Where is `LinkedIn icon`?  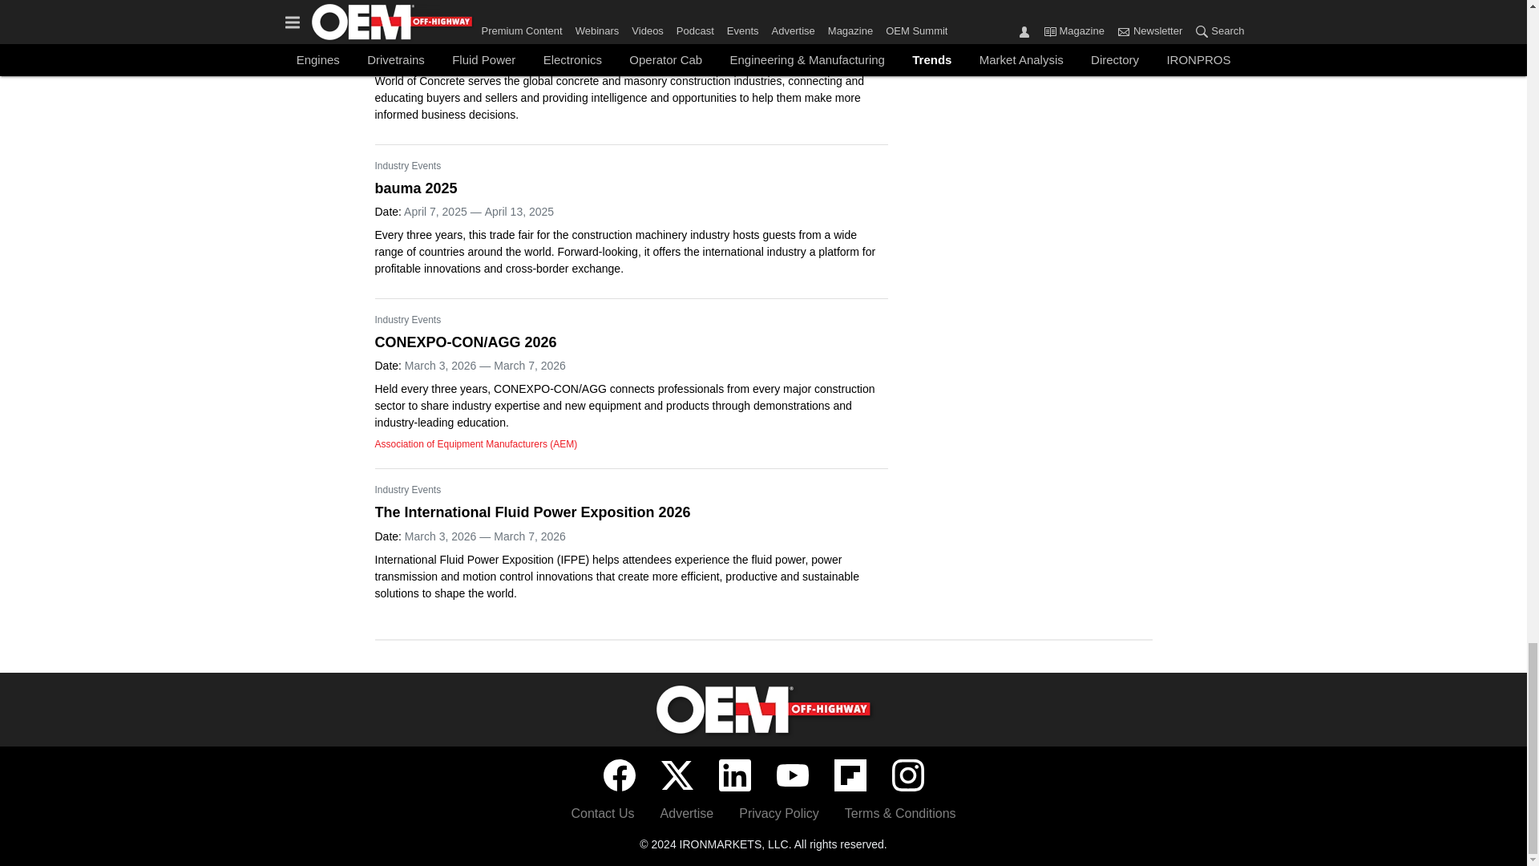
LinkedIn icon is located at coordinates (734, 775).